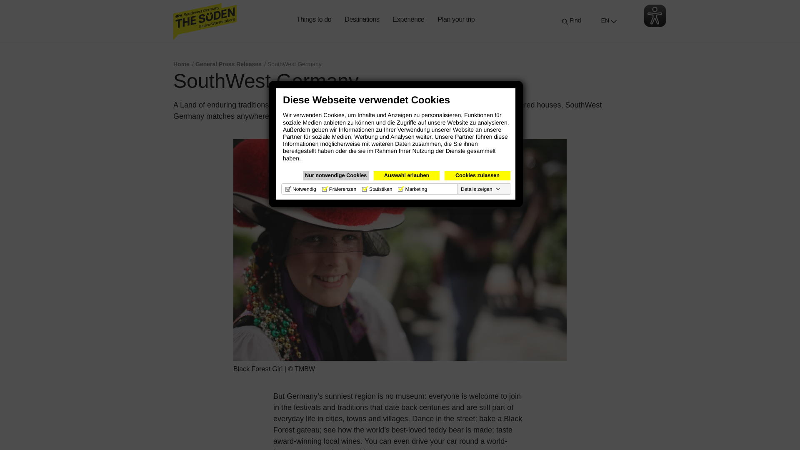  Describe the element at coordinates (336, 176) in the screenshot. I see `Nur notwendige Cookies` at that location.